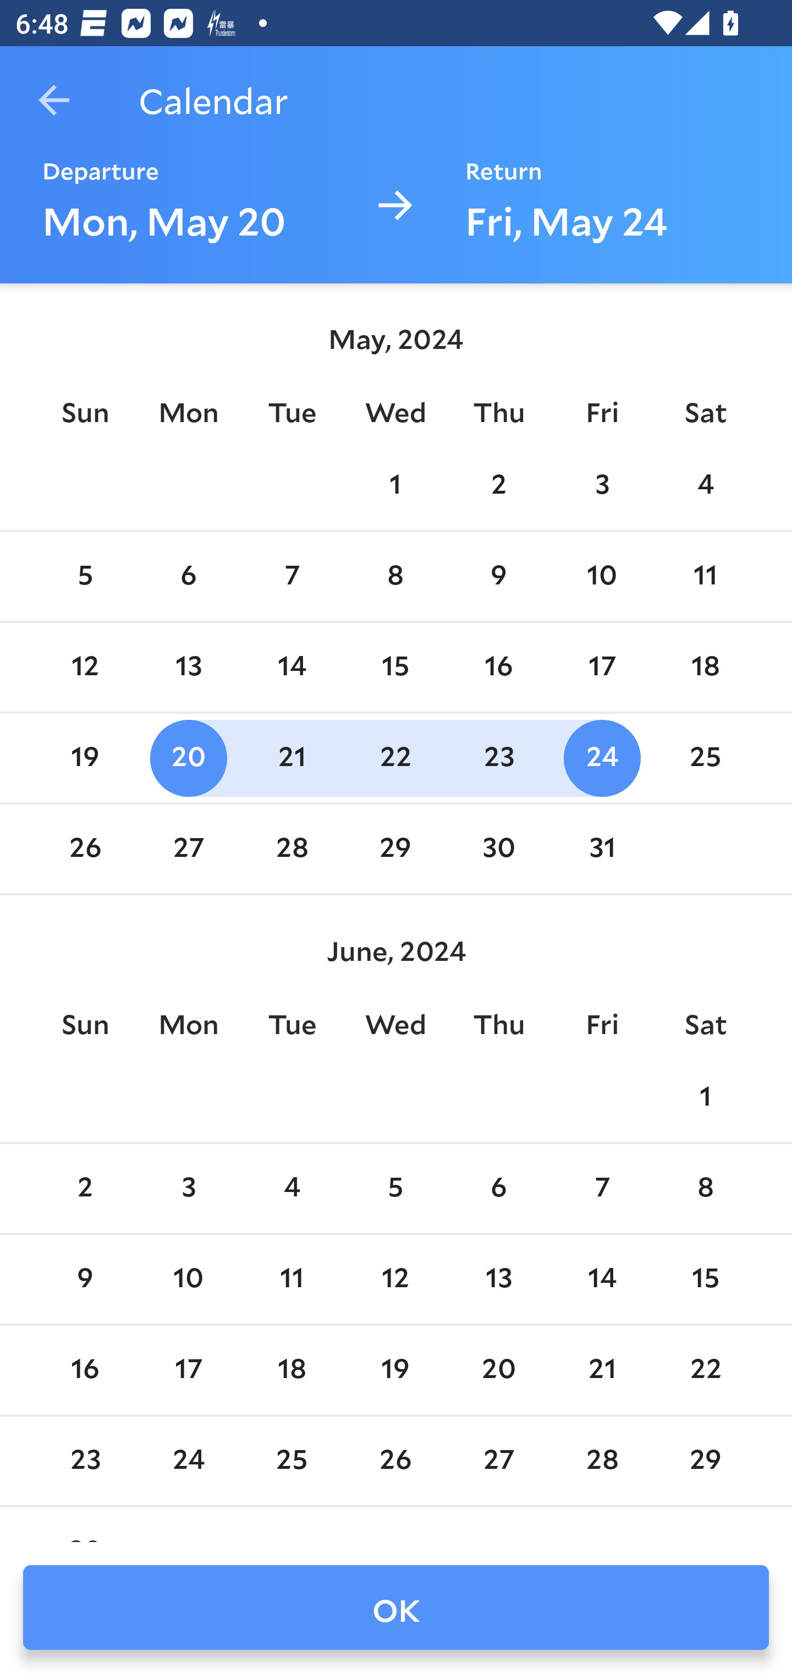 The height and width of the screenshot is (1673, 792). I want to click on 30, so click(498, 850).